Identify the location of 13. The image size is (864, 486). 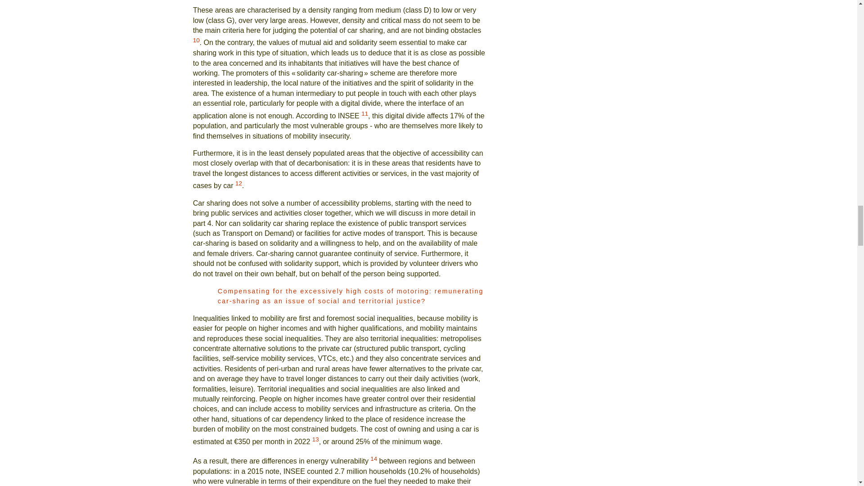
(315, 439).